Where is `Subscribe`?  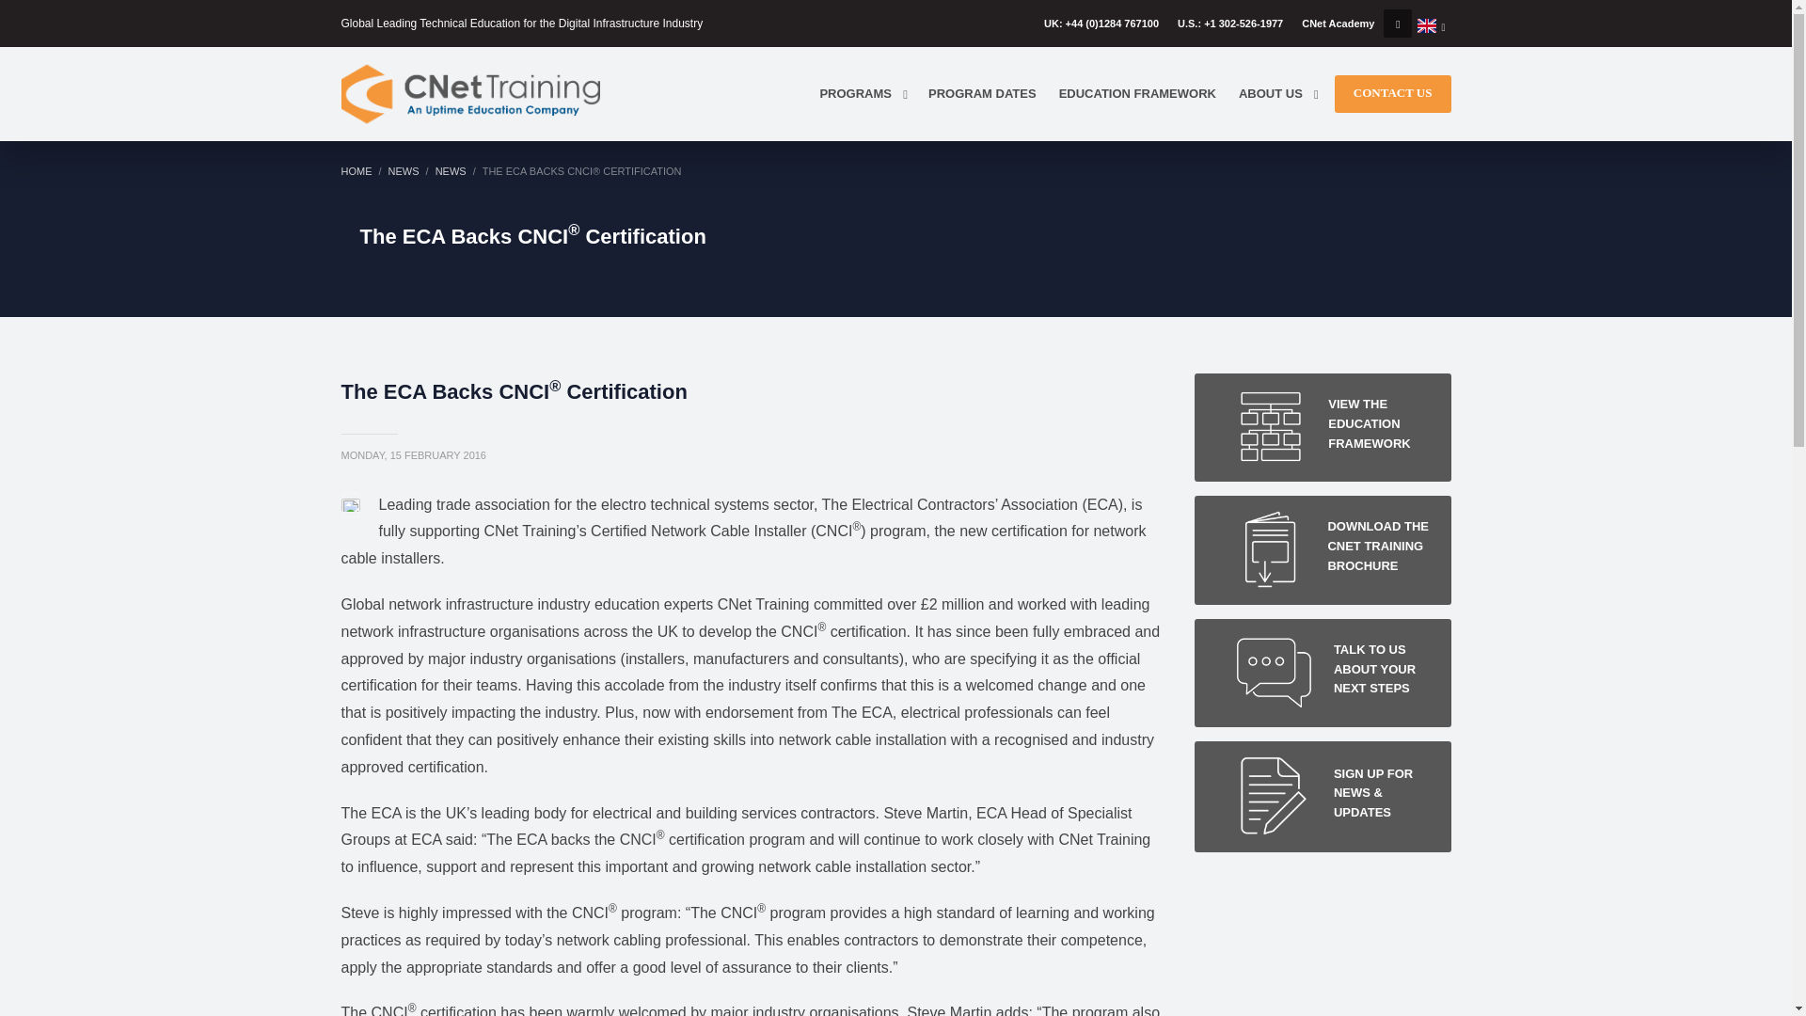 Subscribe is located at coordinates (1323, 673).